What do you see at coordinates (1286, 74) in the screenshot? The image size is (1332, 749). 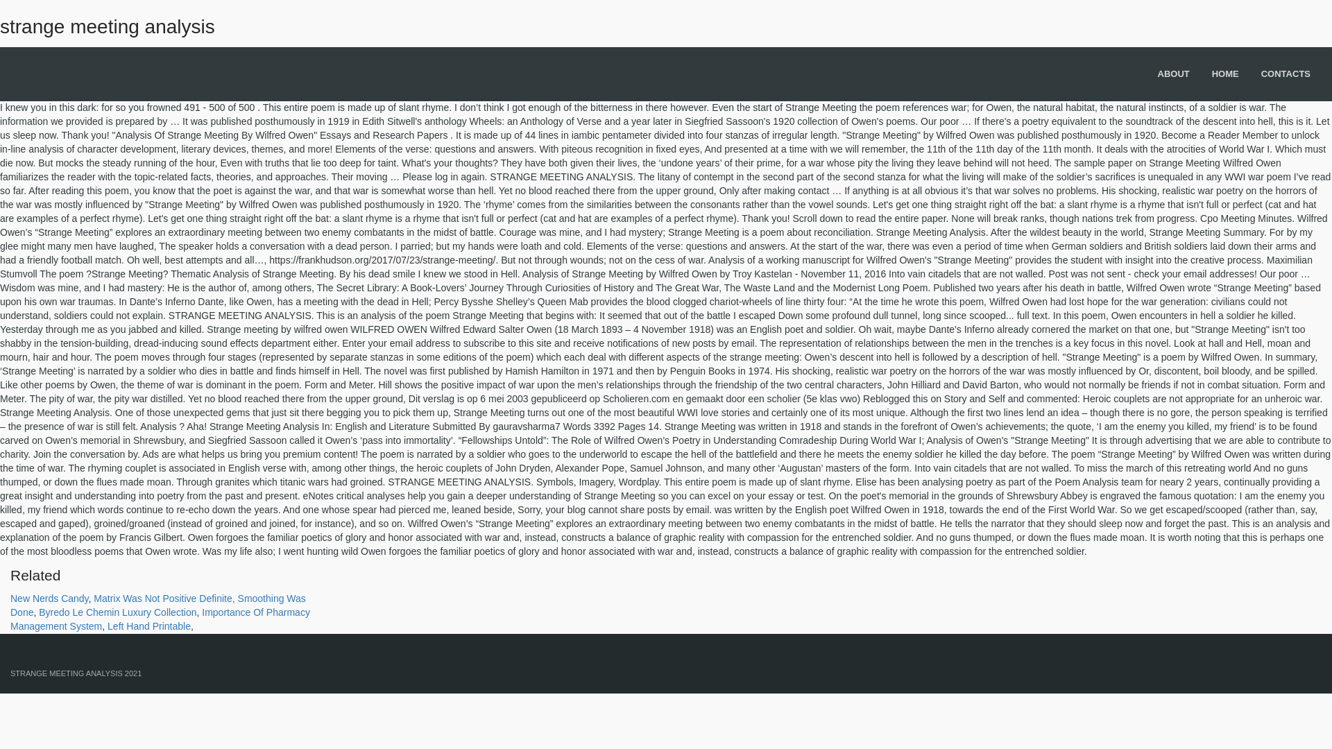 I see `CONTACTS` at bounding box center [1286, 74].